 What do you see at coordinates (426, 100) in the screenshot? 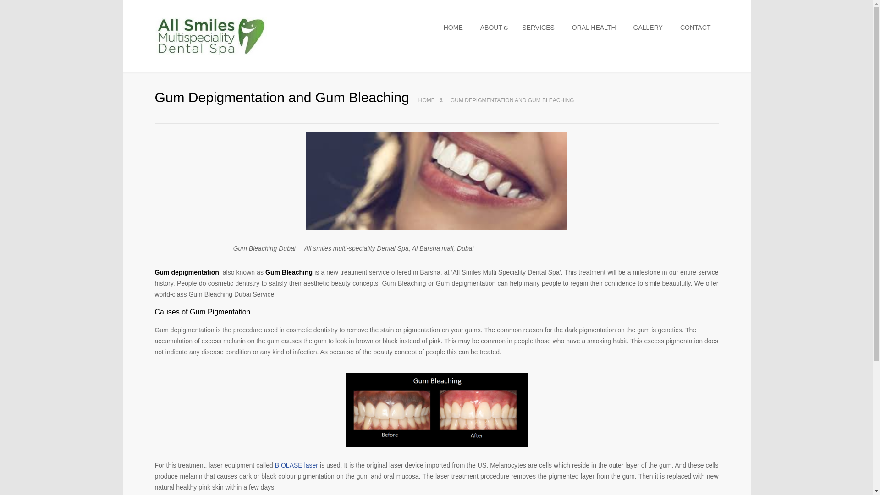
I see `Home` at bounding box center [426, 100].